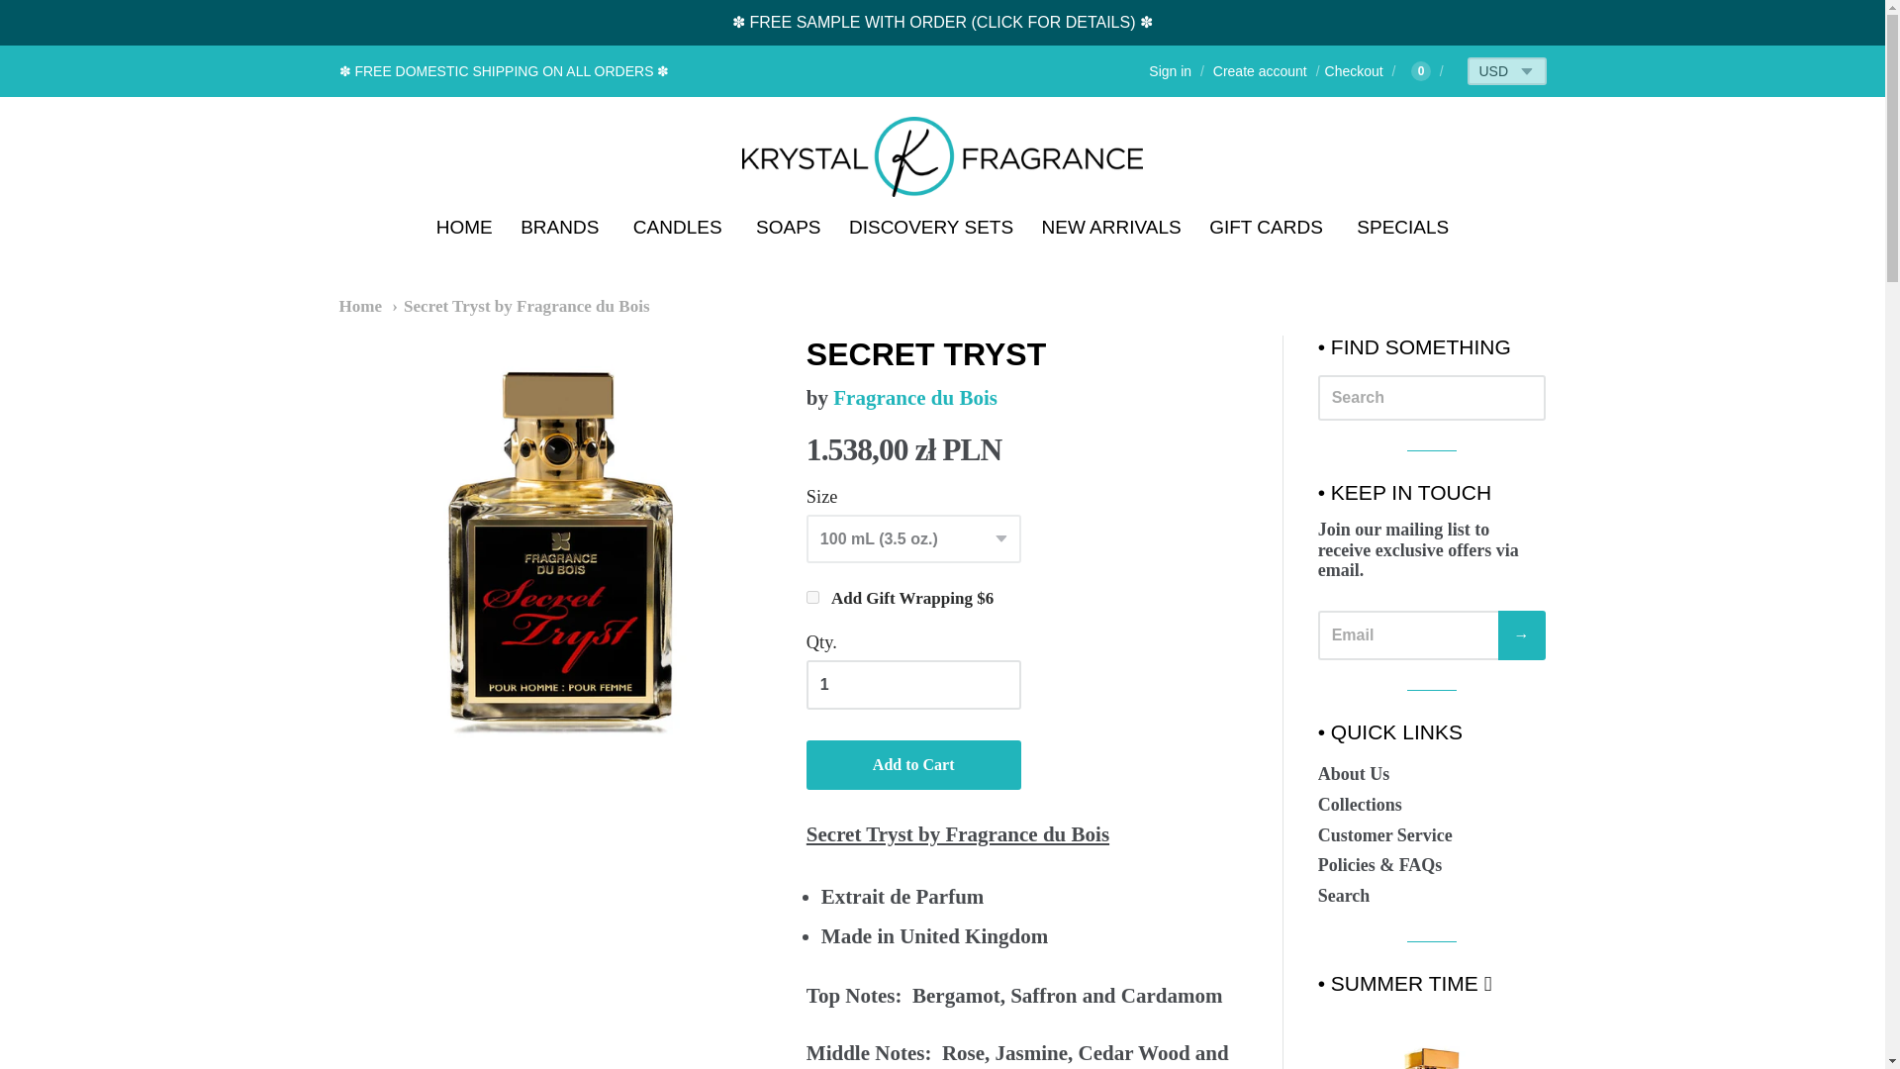 The width and height of the screenshot is (1900, 1069). I want to click on HOME, so click(464, 228).